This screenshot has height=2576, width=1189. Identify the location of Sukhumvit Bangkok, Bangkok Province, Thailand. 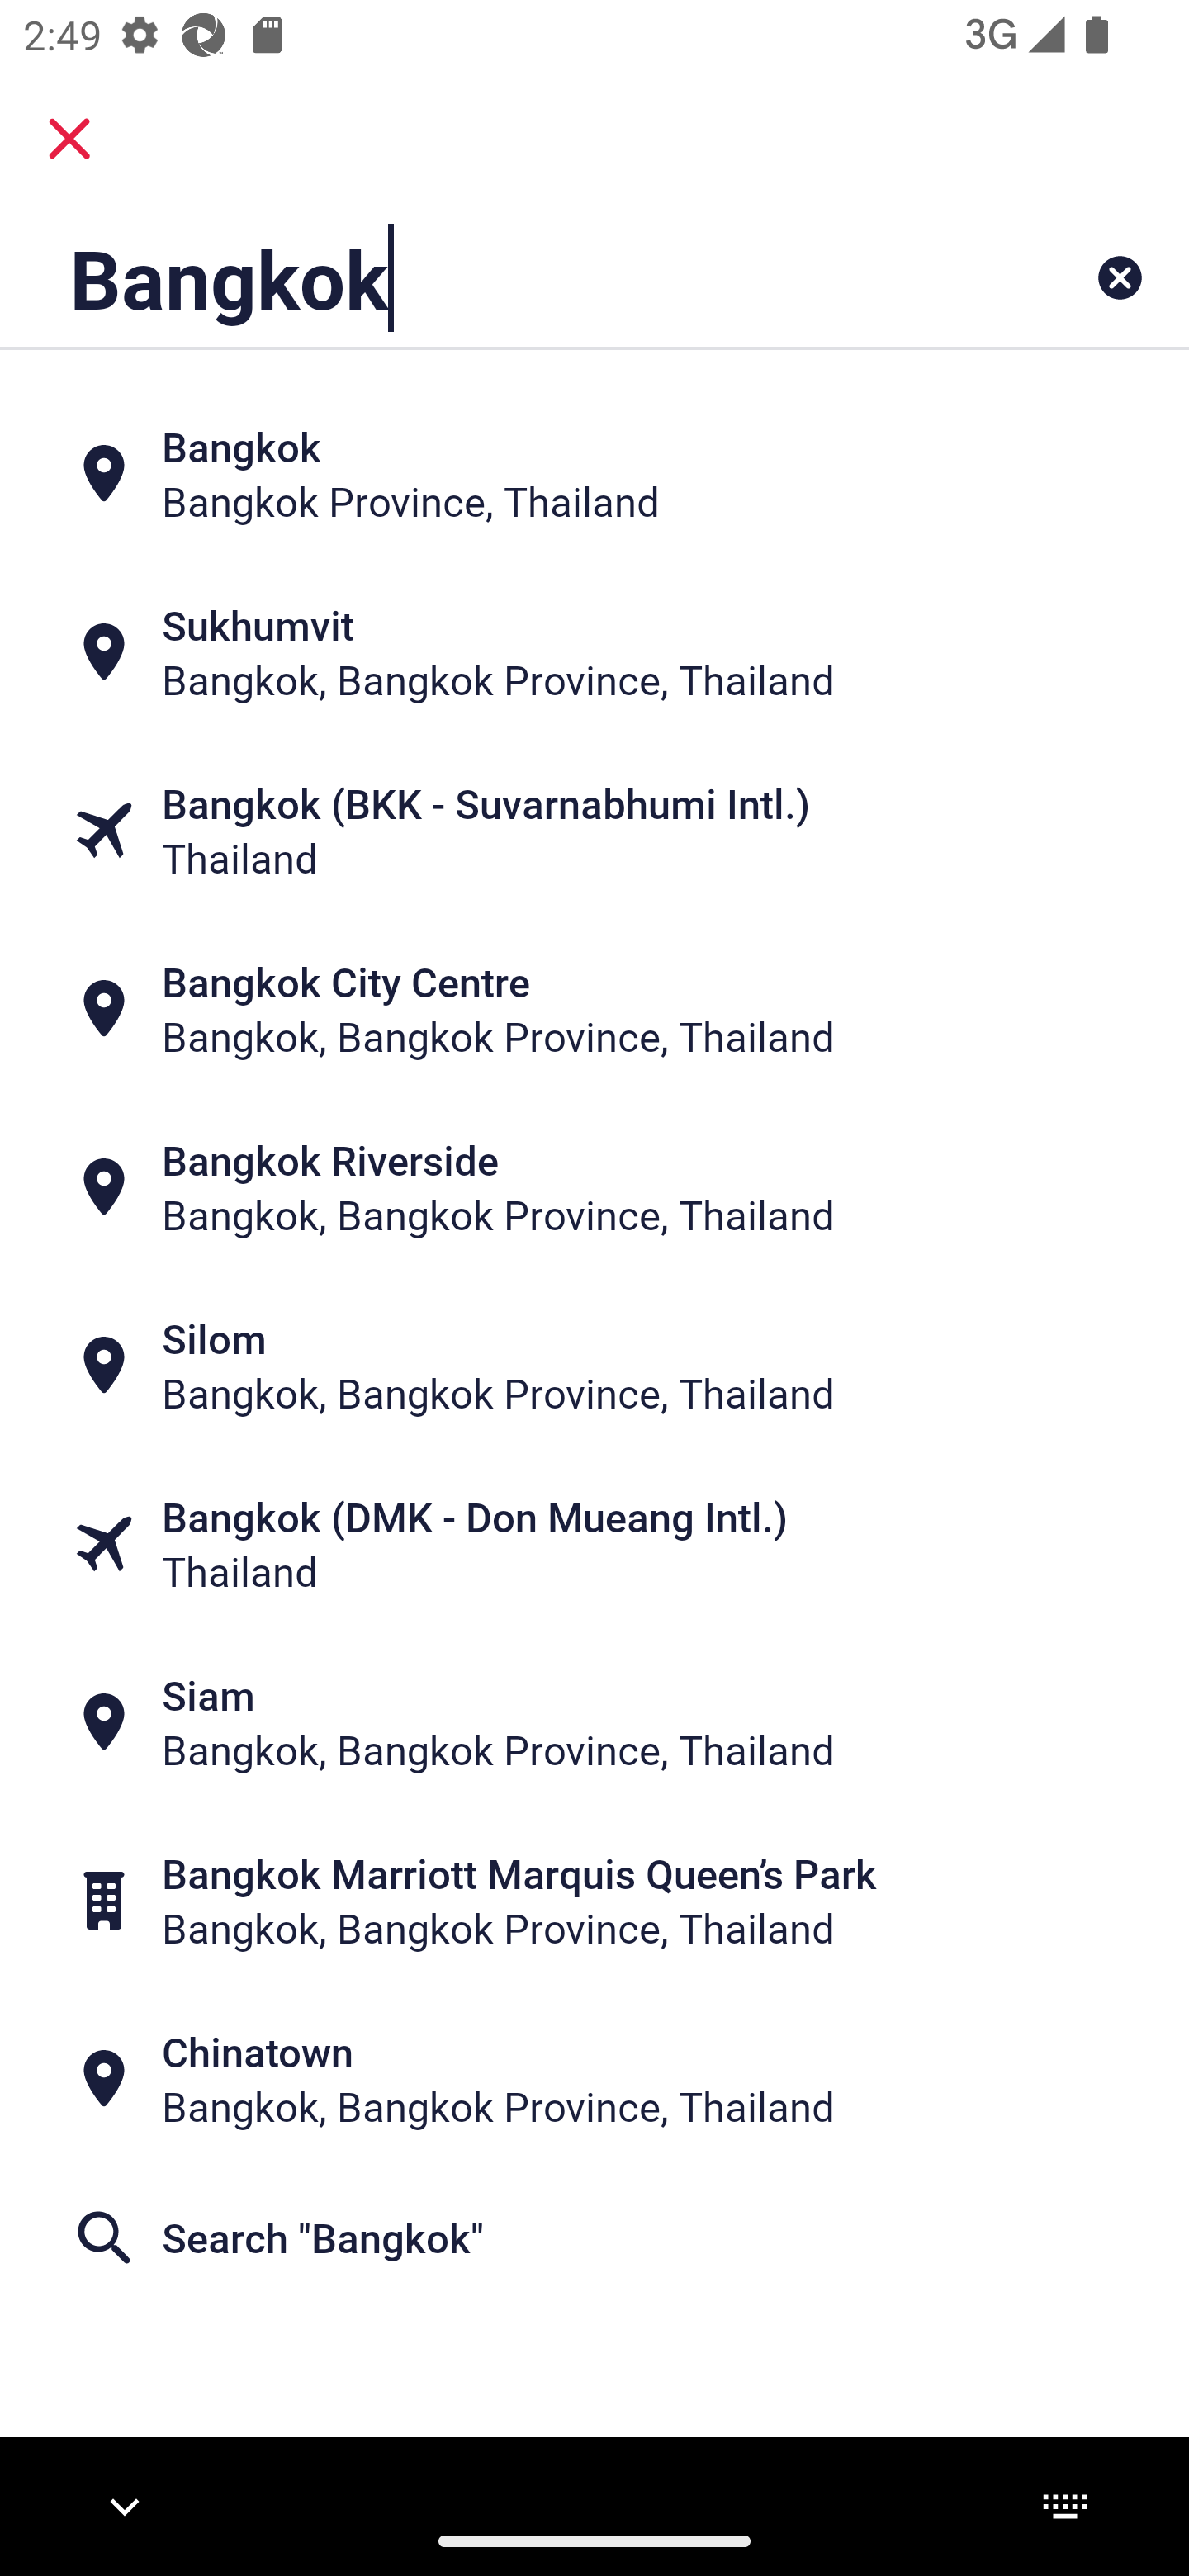
(594, 652).